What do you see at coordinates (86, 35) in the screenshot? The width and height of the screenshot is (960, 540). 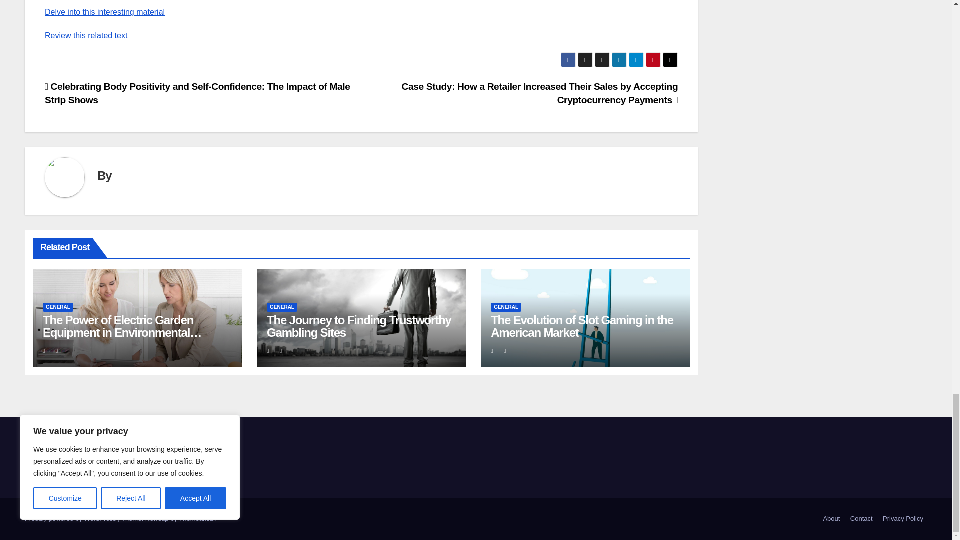 I see `Review this related text` at bounding box center [86, 35].